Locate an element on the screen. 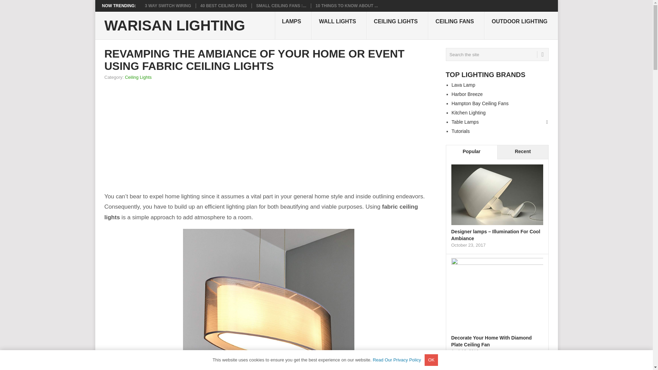  3 way switch wiring is located at coordinates (168, 5).